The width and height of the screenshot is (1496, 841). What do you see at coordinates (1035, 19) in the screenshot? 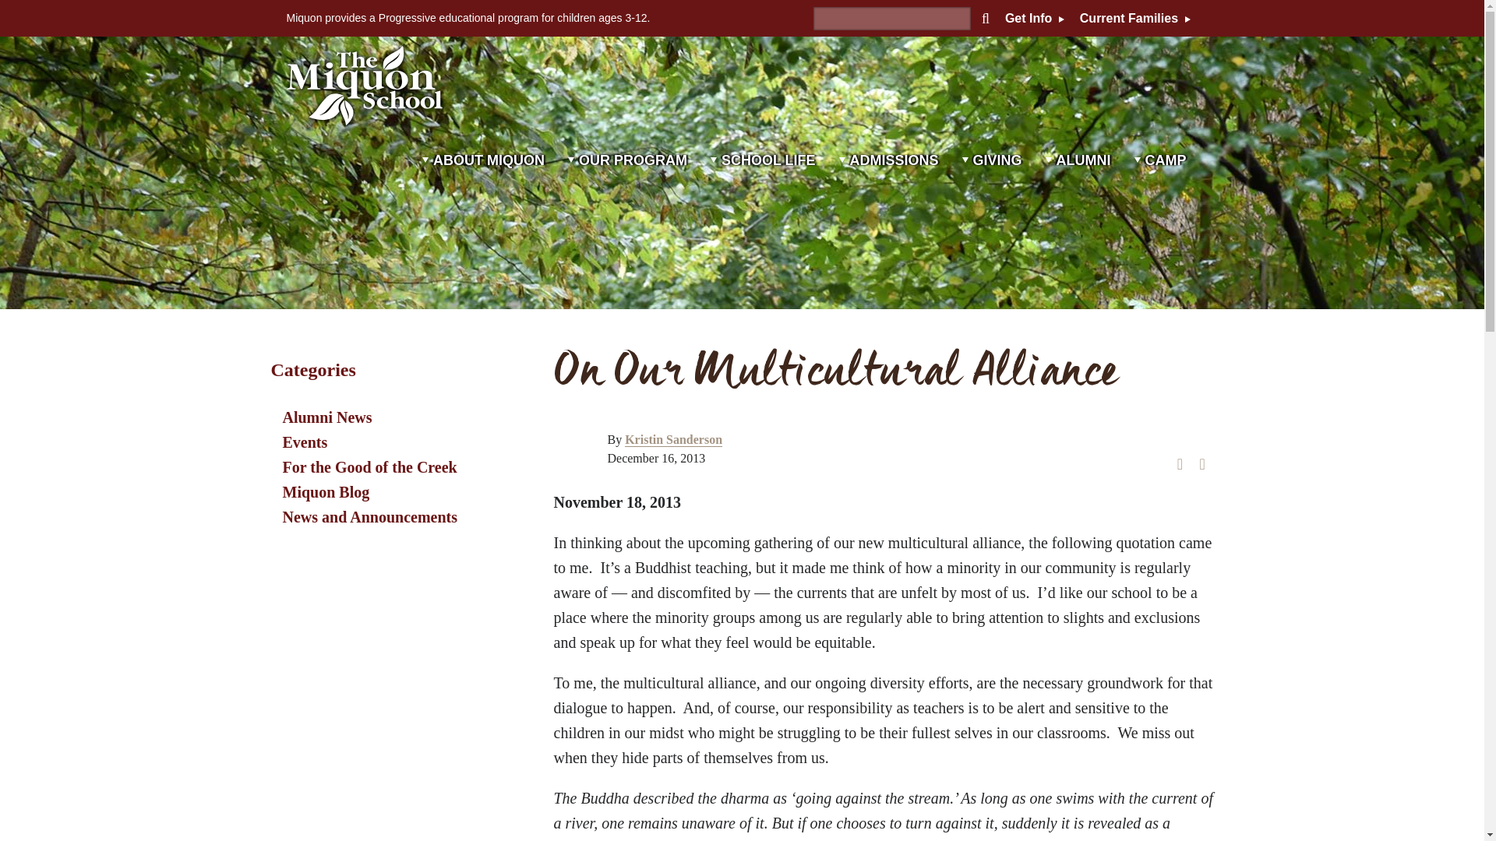
I see `Get Info` at bounding box center [1035, 19].